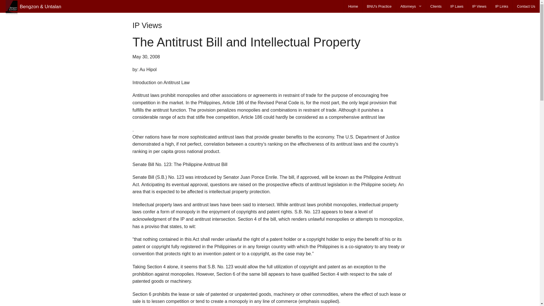 The image size is (544, 306). Describe the element at coordinates (457, 6) in the screenshot. I see `IP Laws` at that location.